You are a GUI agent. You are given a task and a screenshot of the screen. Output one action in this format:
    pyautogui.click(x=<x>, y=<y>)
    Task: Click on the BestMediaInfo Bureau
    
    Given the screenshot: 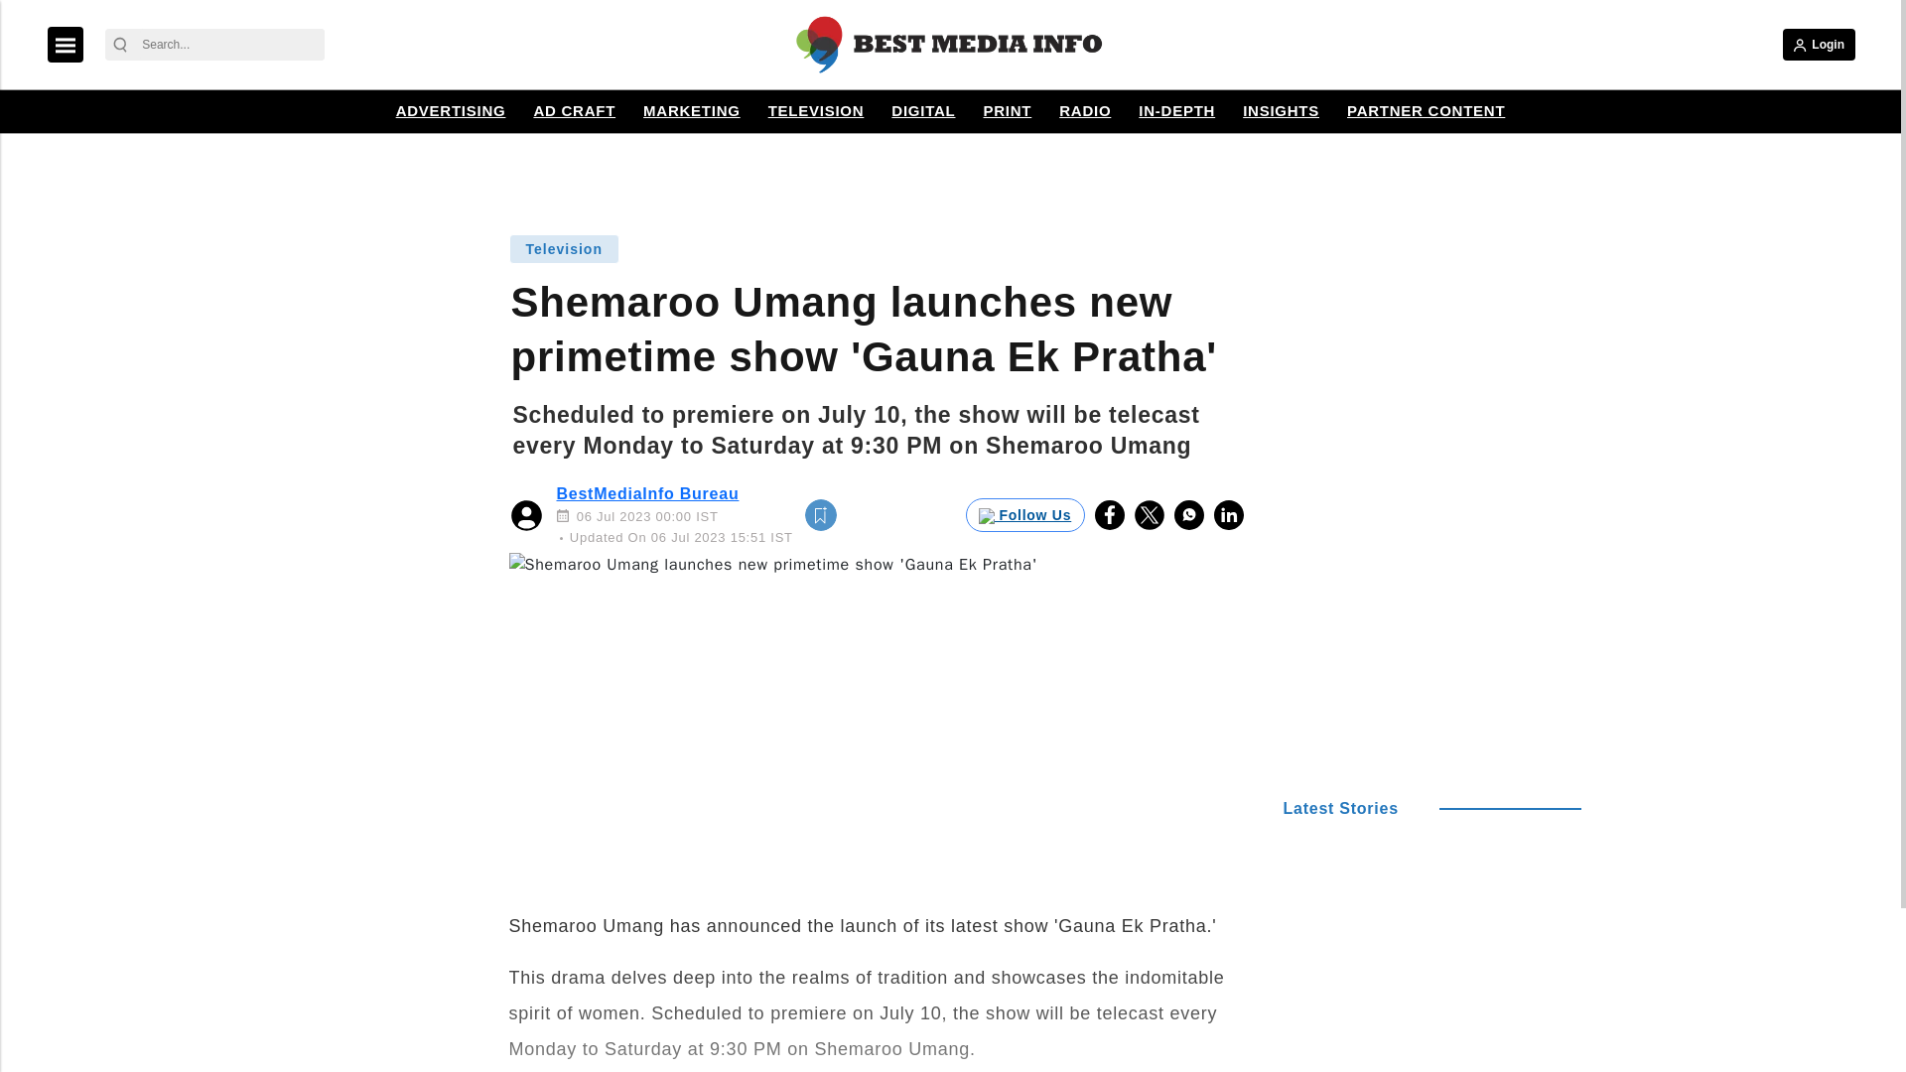 What is the action you would take?
    pyautogui.click(x=647, y=494)
    